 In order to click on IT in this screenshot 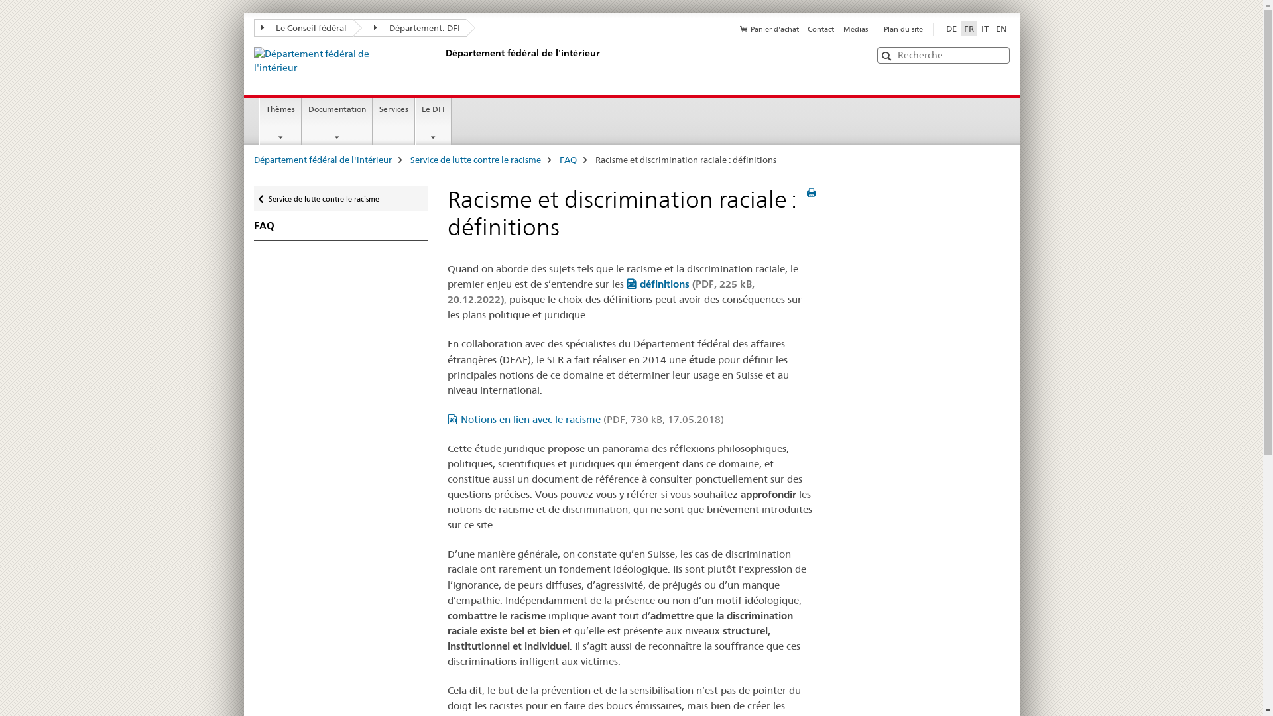, I will do `click(985, 29)`.